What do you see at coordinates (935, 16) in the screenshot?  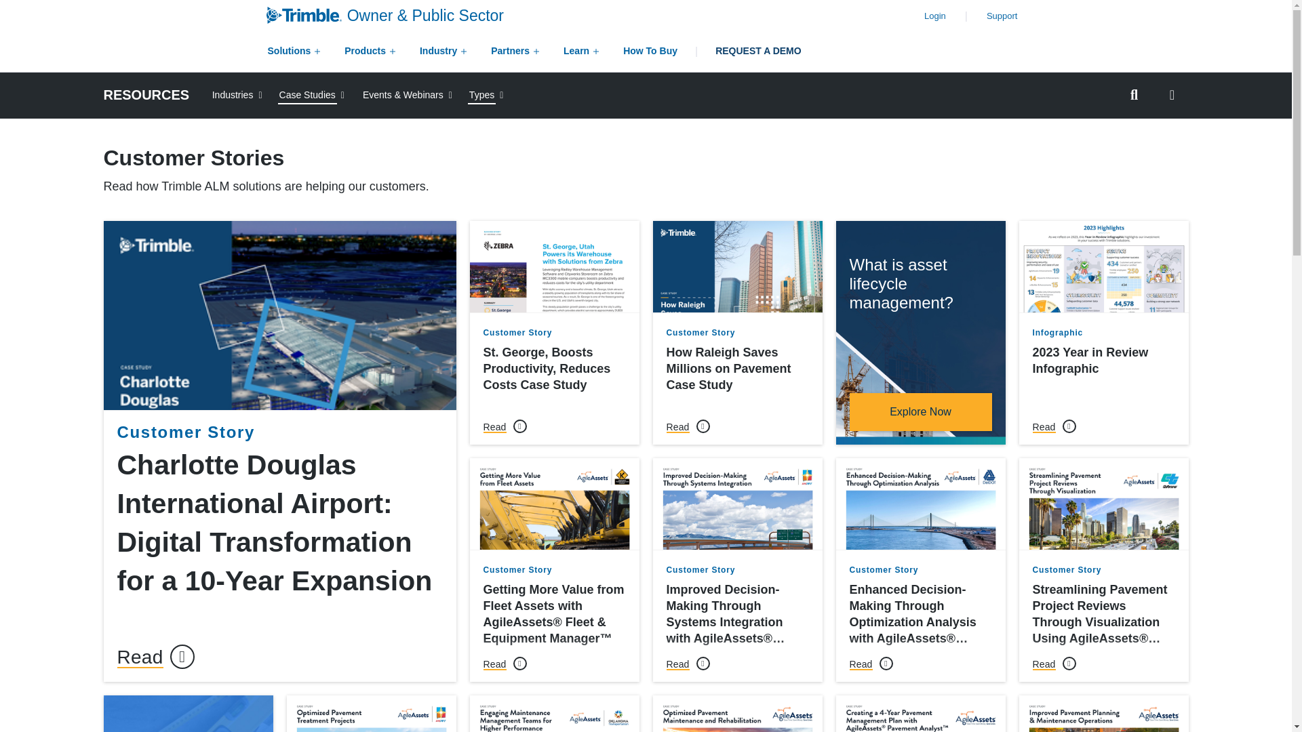 I see `Login` at bounding box center [935, 16].